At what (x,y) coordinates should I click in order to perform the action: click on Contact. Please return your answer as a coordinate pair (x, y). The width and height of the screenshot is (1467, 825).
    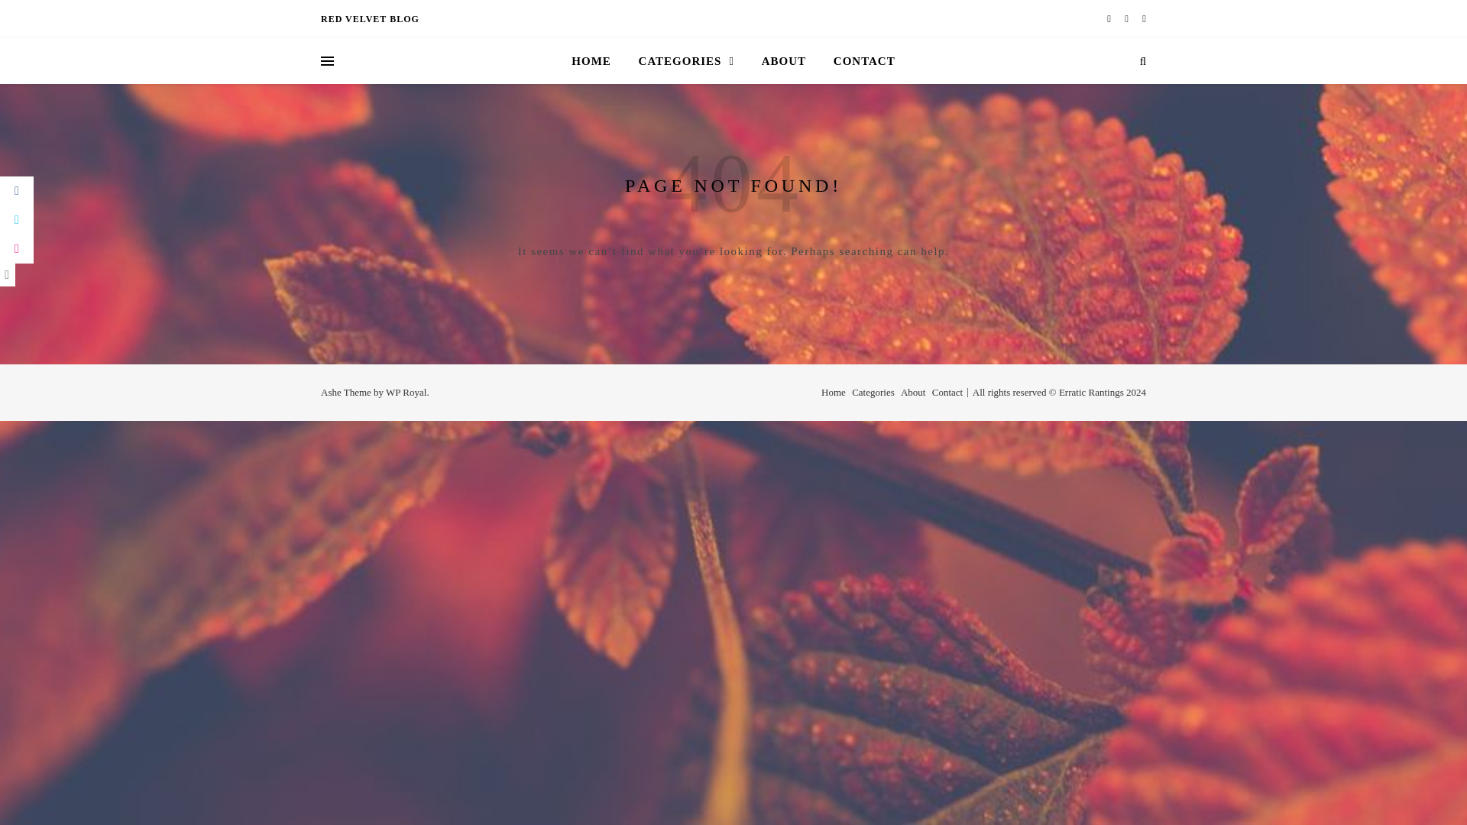
    Looking at the image, I should click on (947, 392).